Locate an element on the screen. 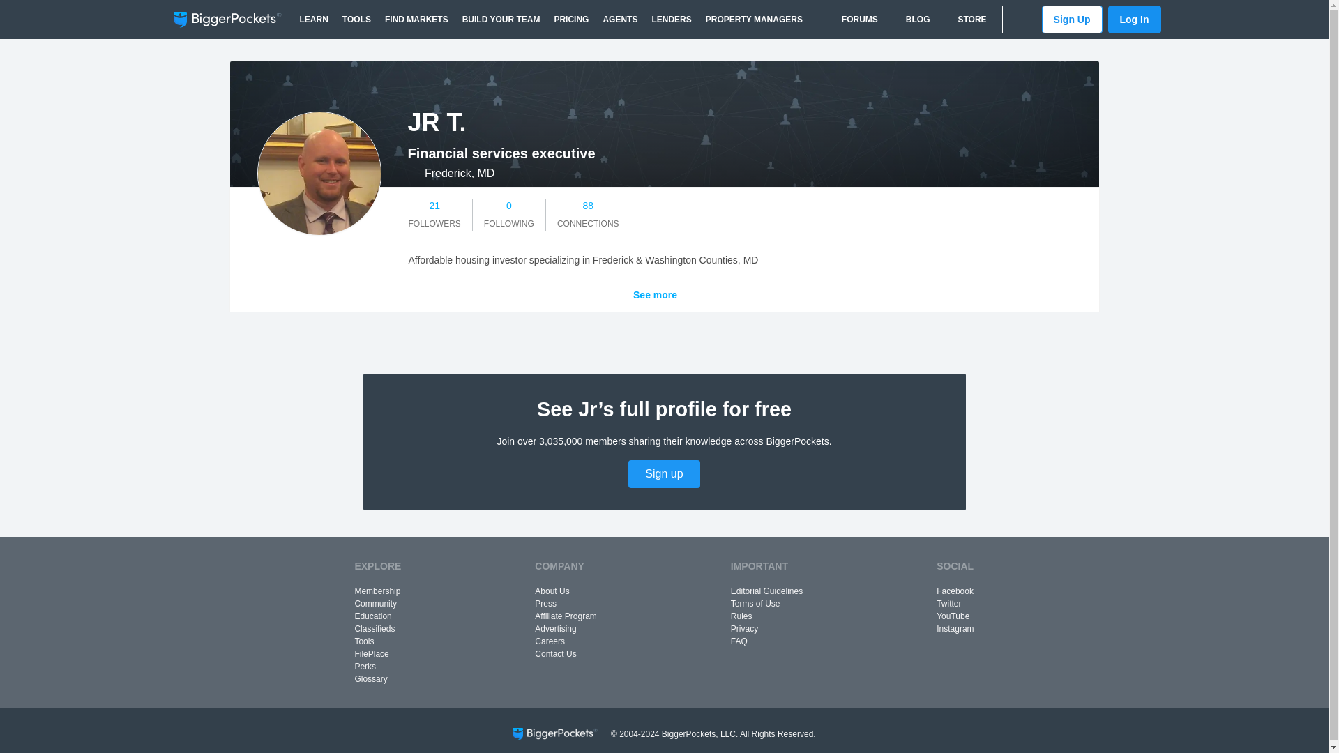 This screenshot has width=1339, height=753. Learn is located at coordinates (314, 20).